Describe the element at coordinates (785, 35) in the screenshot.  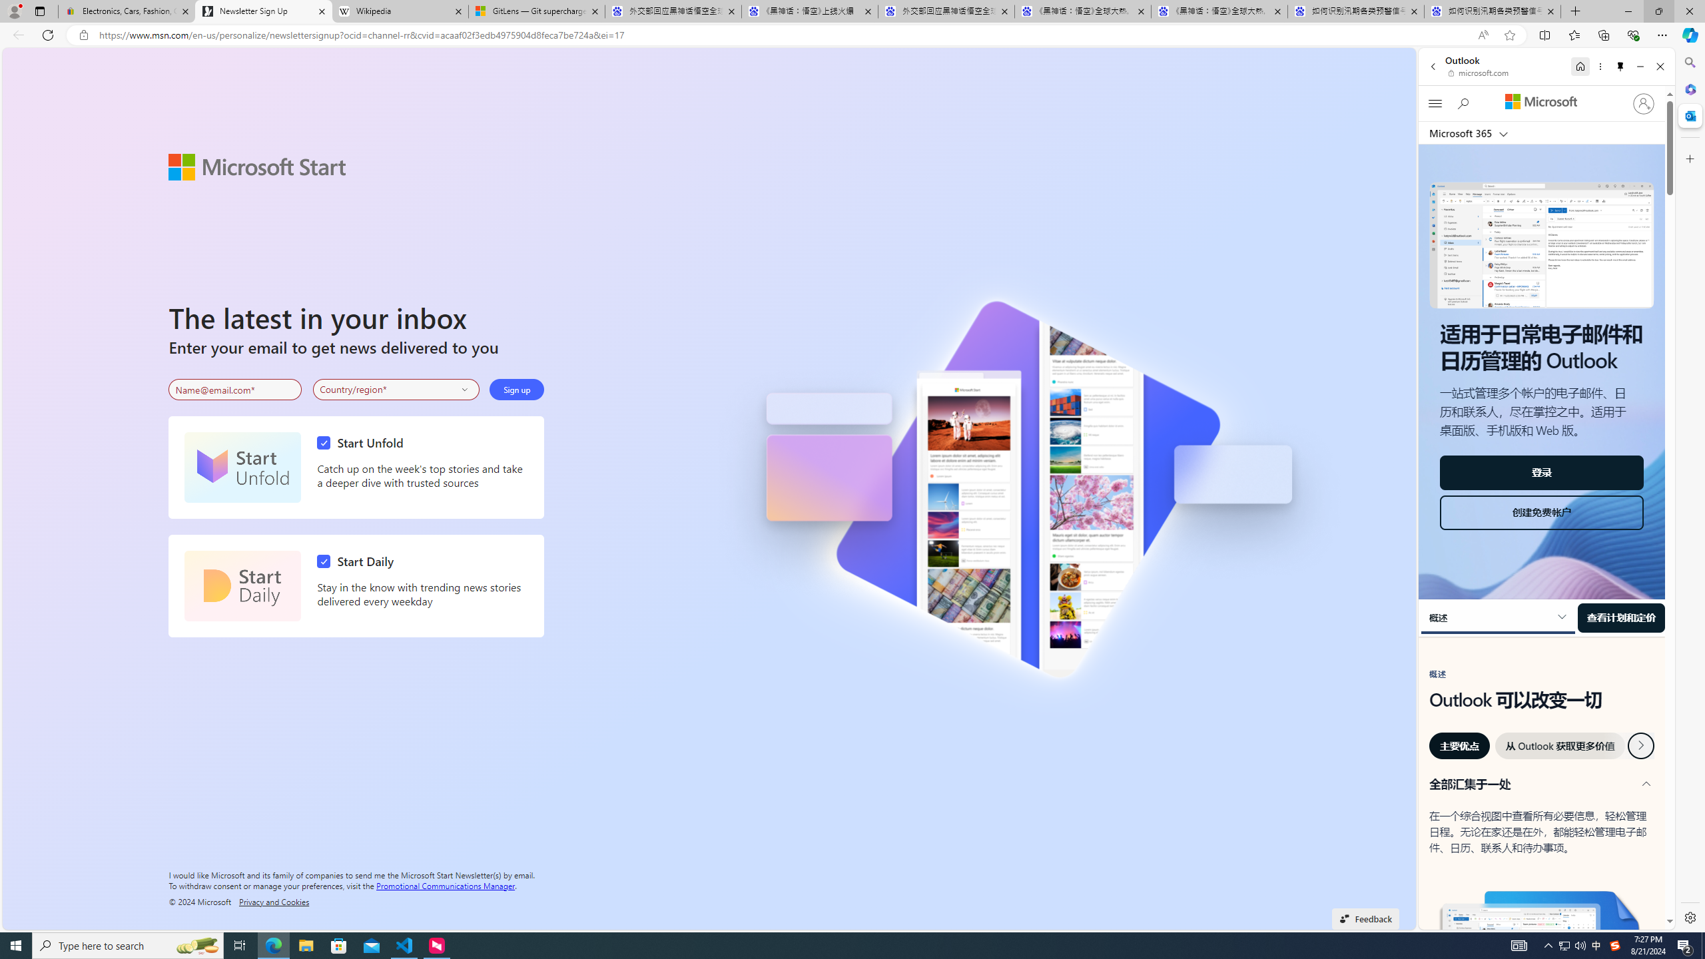
I see `Address and search bar` at that location.